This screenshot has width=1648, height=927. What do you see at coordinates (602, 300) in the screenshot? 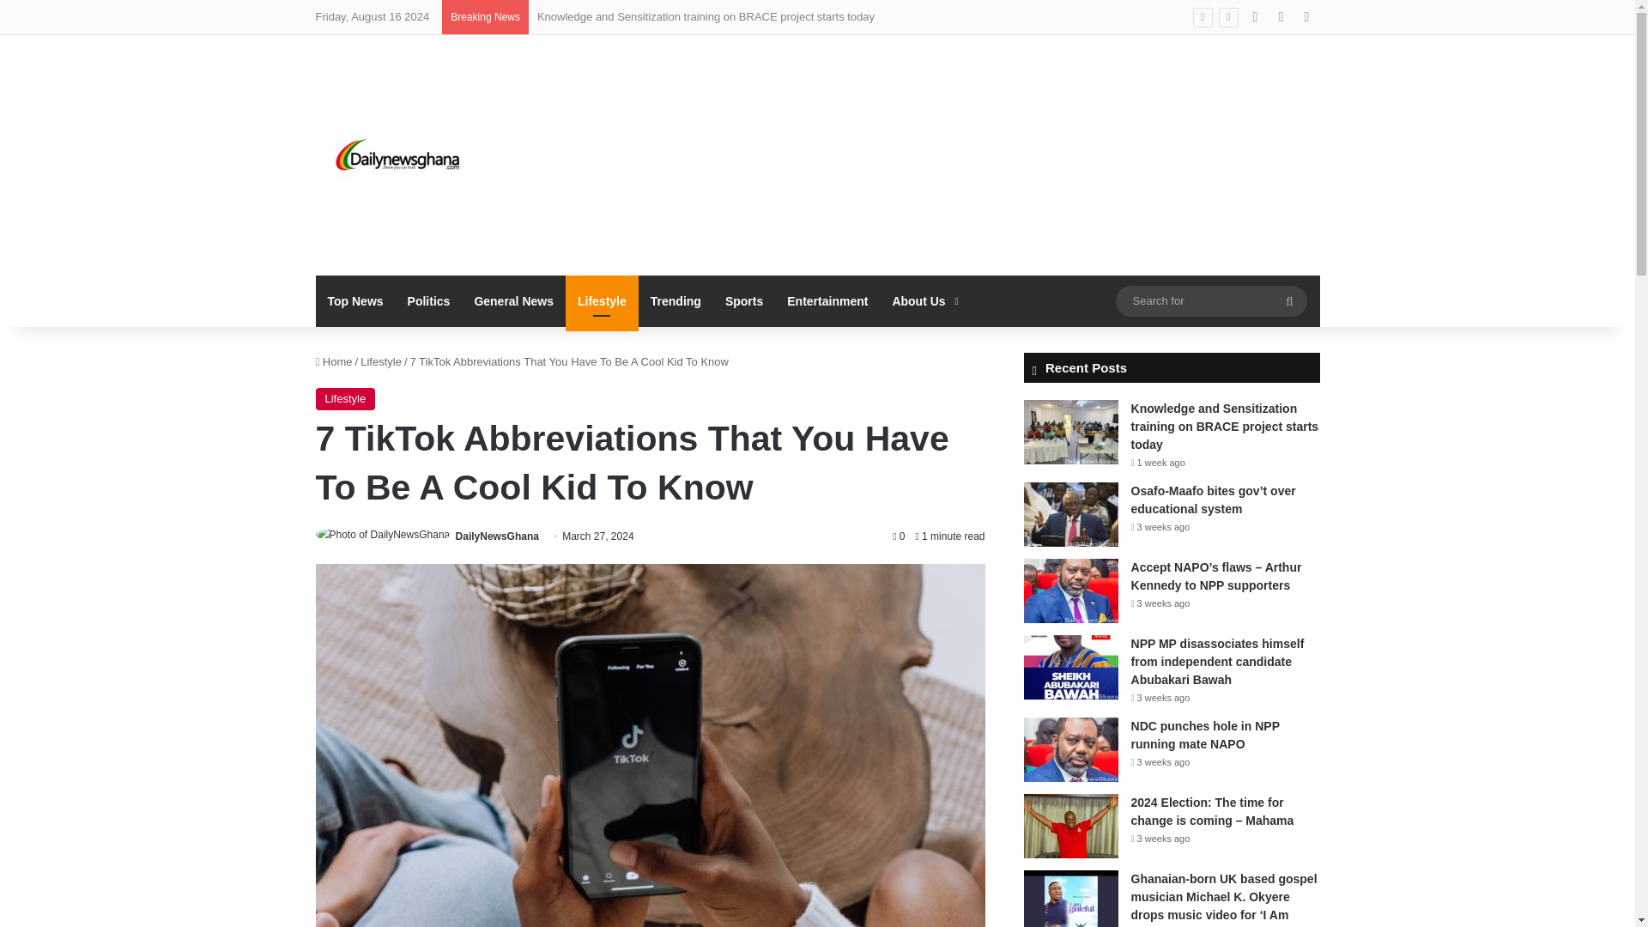
I see `Lifestyle` at bounding box center [602, 300].